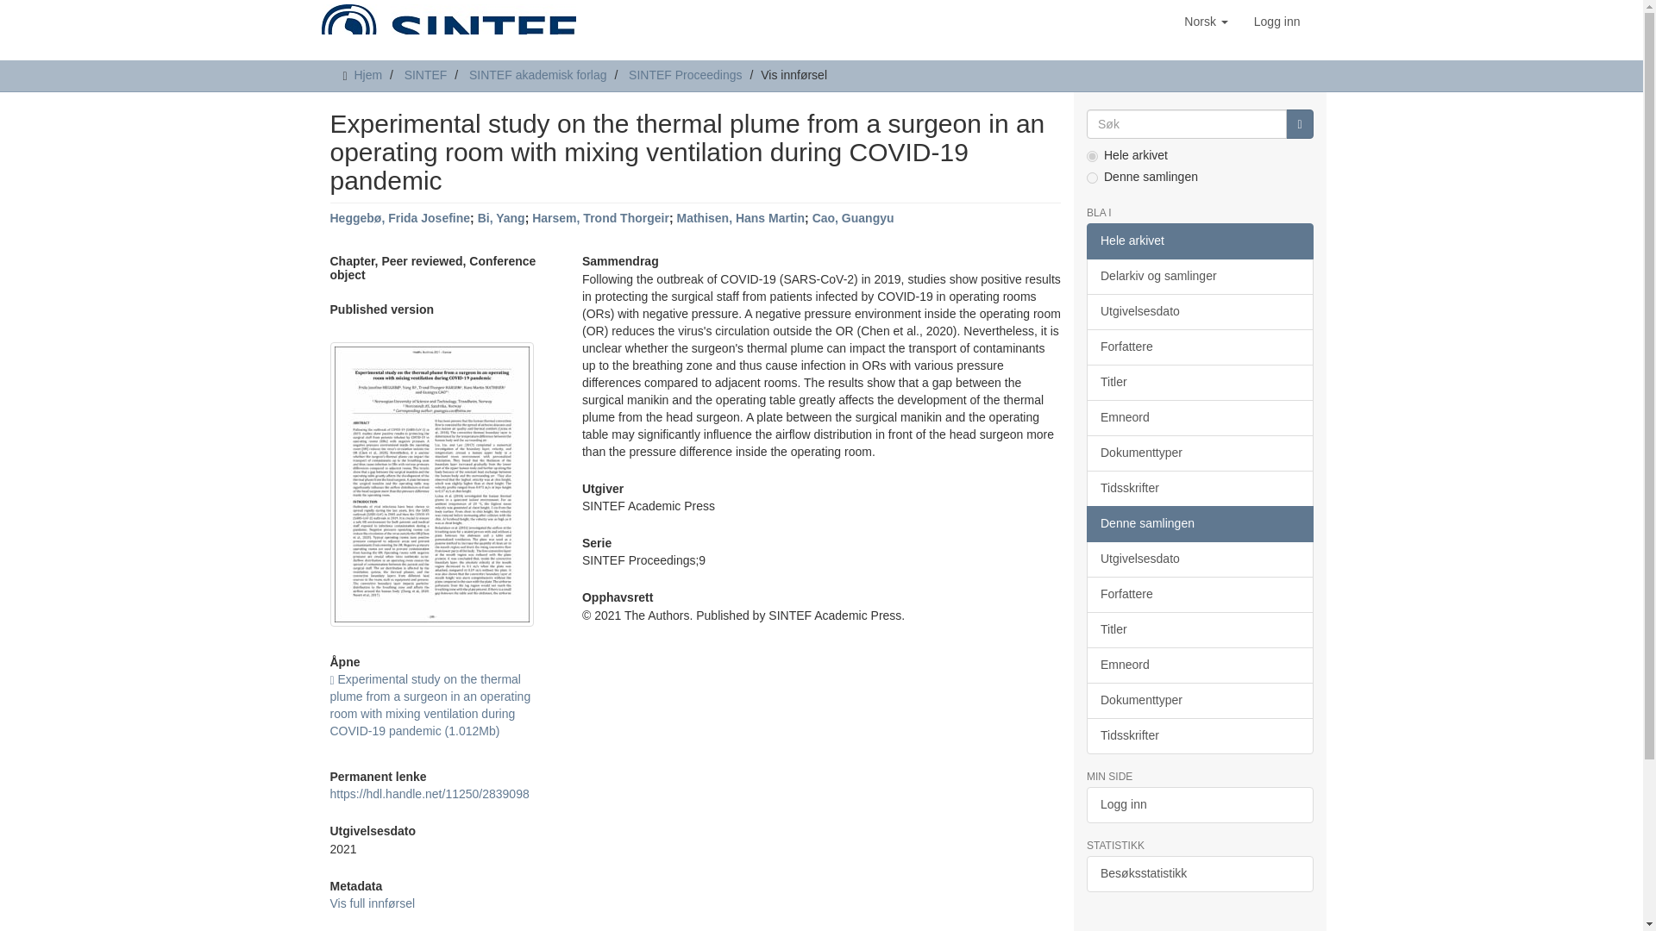  I want to click on Norsk , so click(1206, 21).